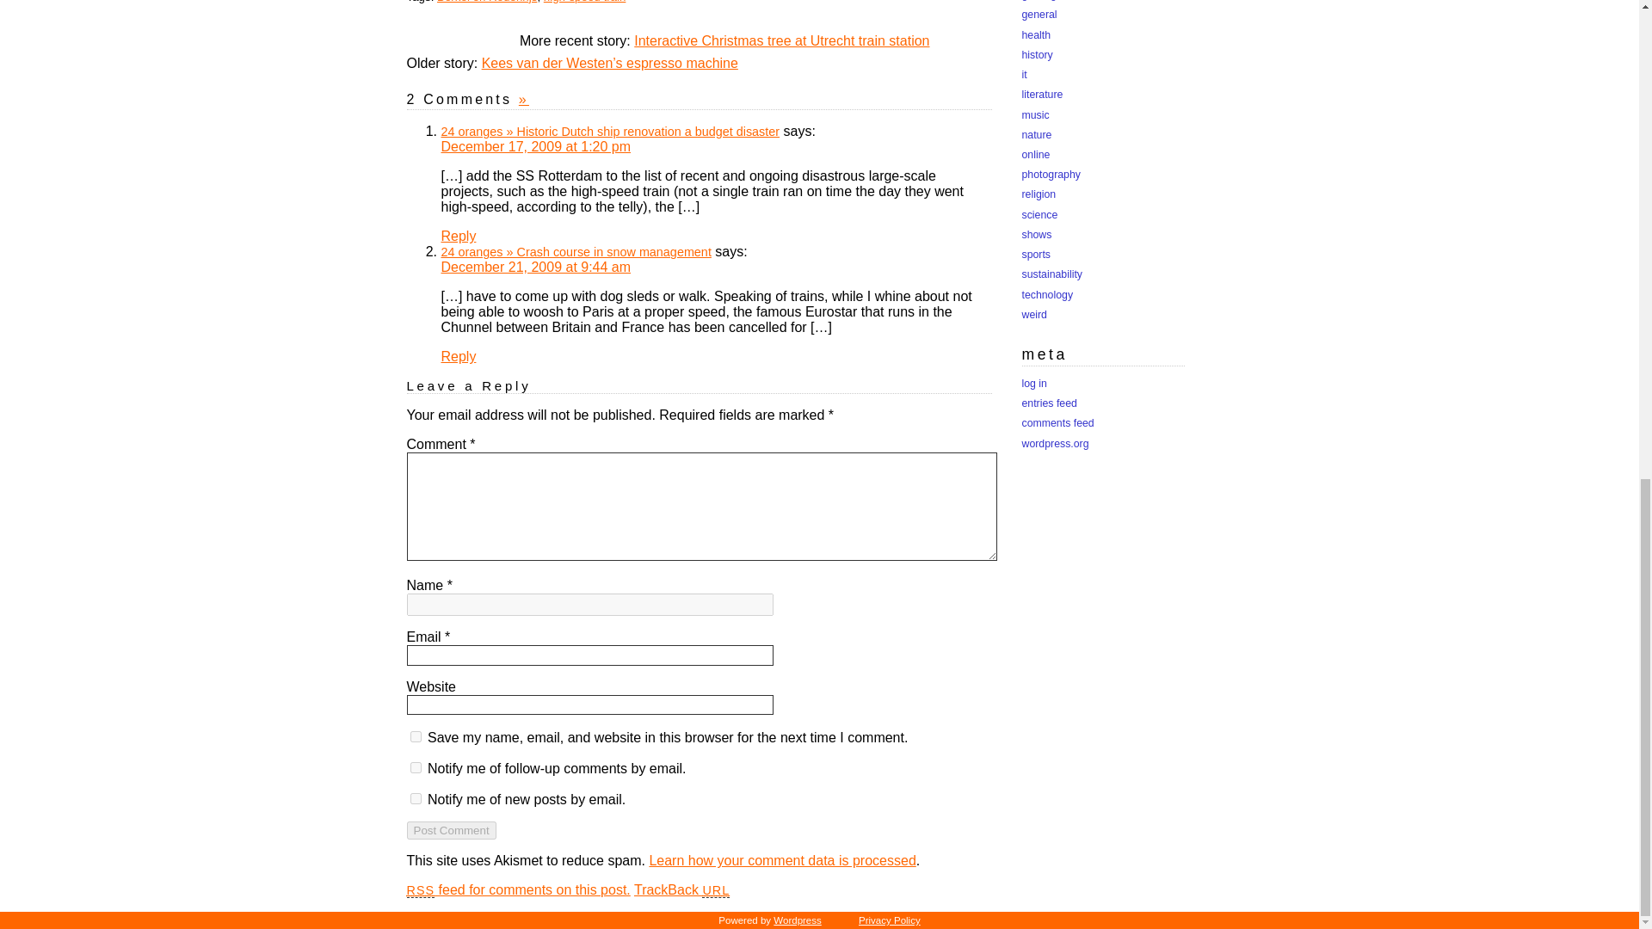 This screenshot has width=1652, height=929. What do you see at coordinates (415, 798) in the screenshot?
I see `subscribe` at bounding box center [415, 798].